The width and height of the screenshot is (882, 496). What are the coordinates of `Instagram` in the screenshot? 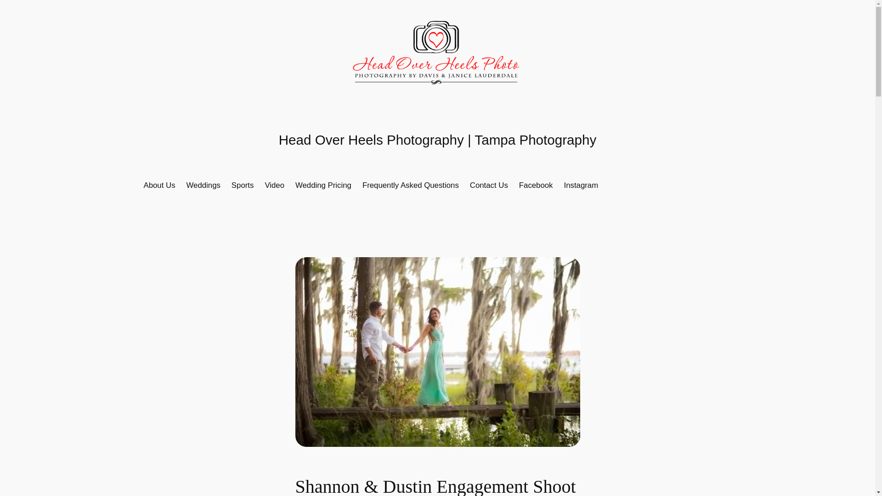 It's located at (582, 185).